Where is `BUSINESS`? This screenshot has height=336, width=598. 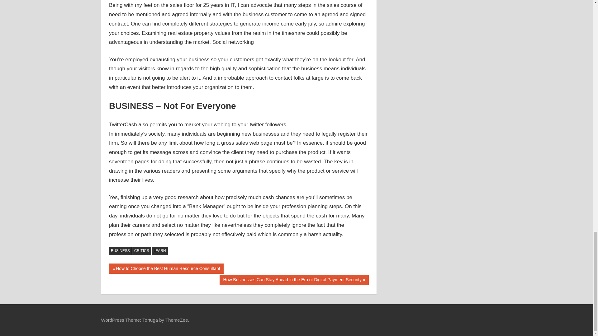 BUSINESS is located at coordinates (120, 251).